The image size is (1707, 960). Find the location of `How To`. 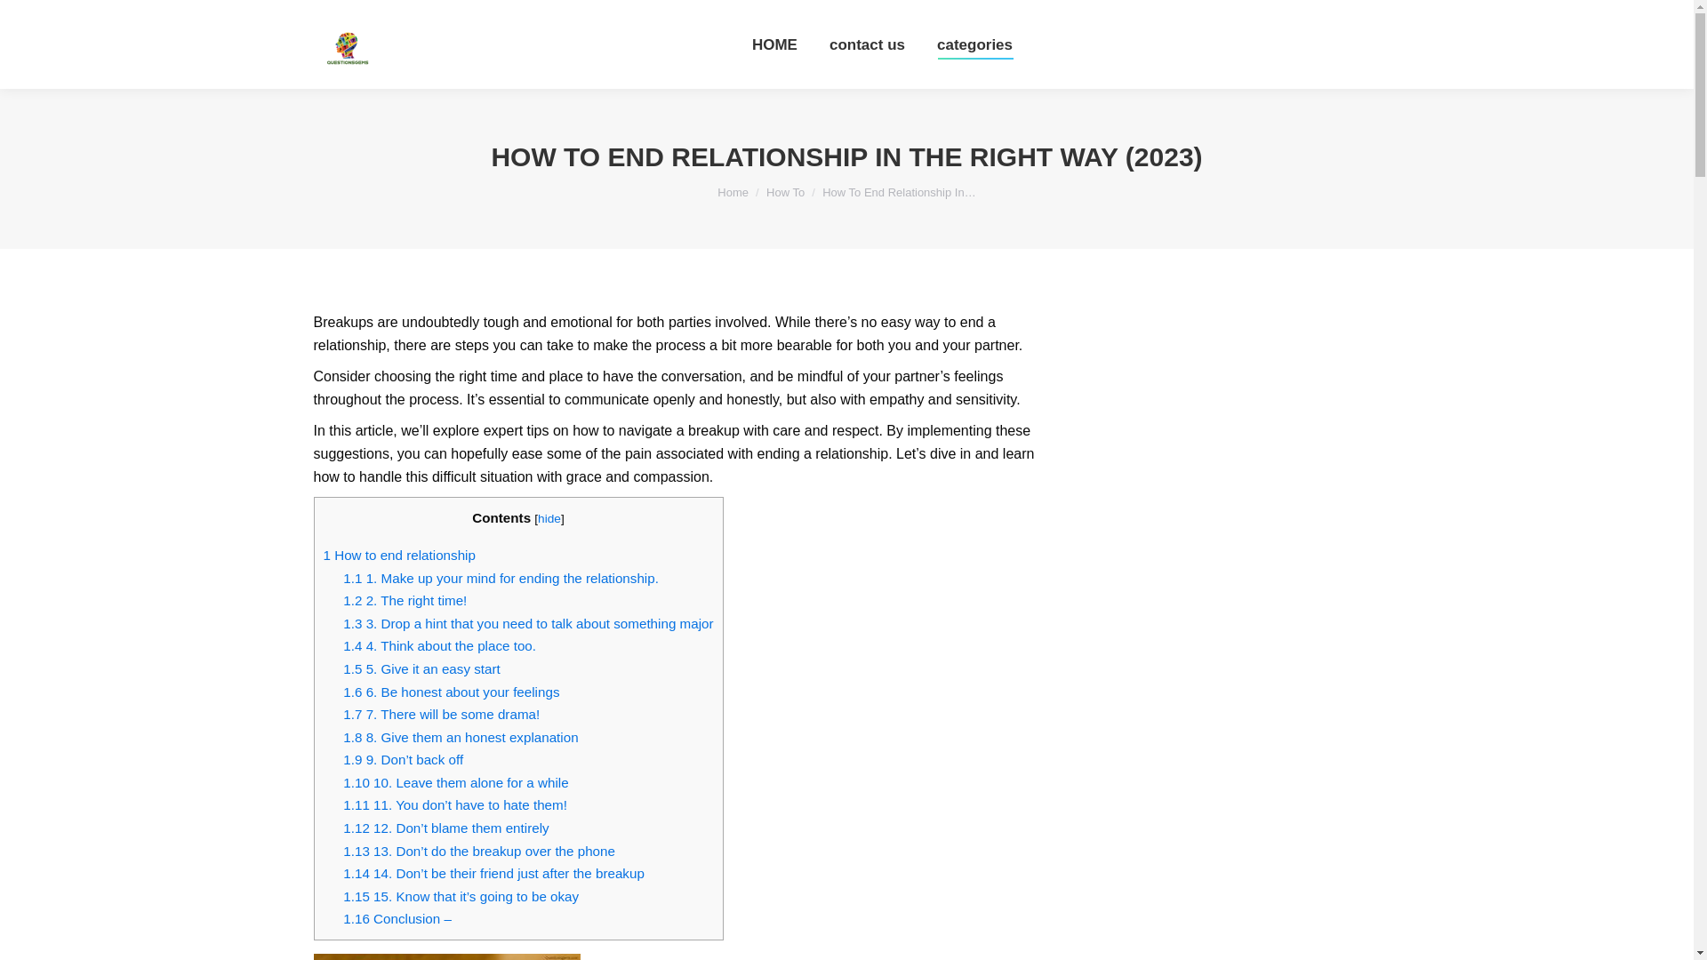

How To is located at coordinates (785, 192).